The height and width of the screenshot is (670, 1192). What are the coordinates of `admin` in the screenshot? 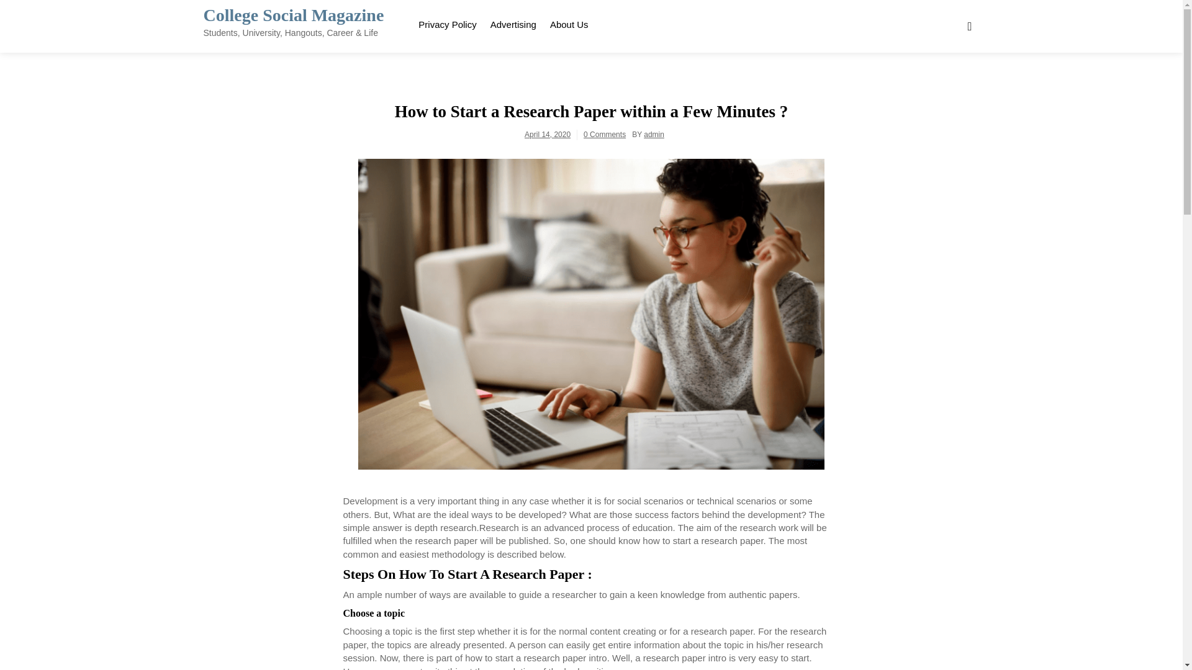 It's located at (653, 134).